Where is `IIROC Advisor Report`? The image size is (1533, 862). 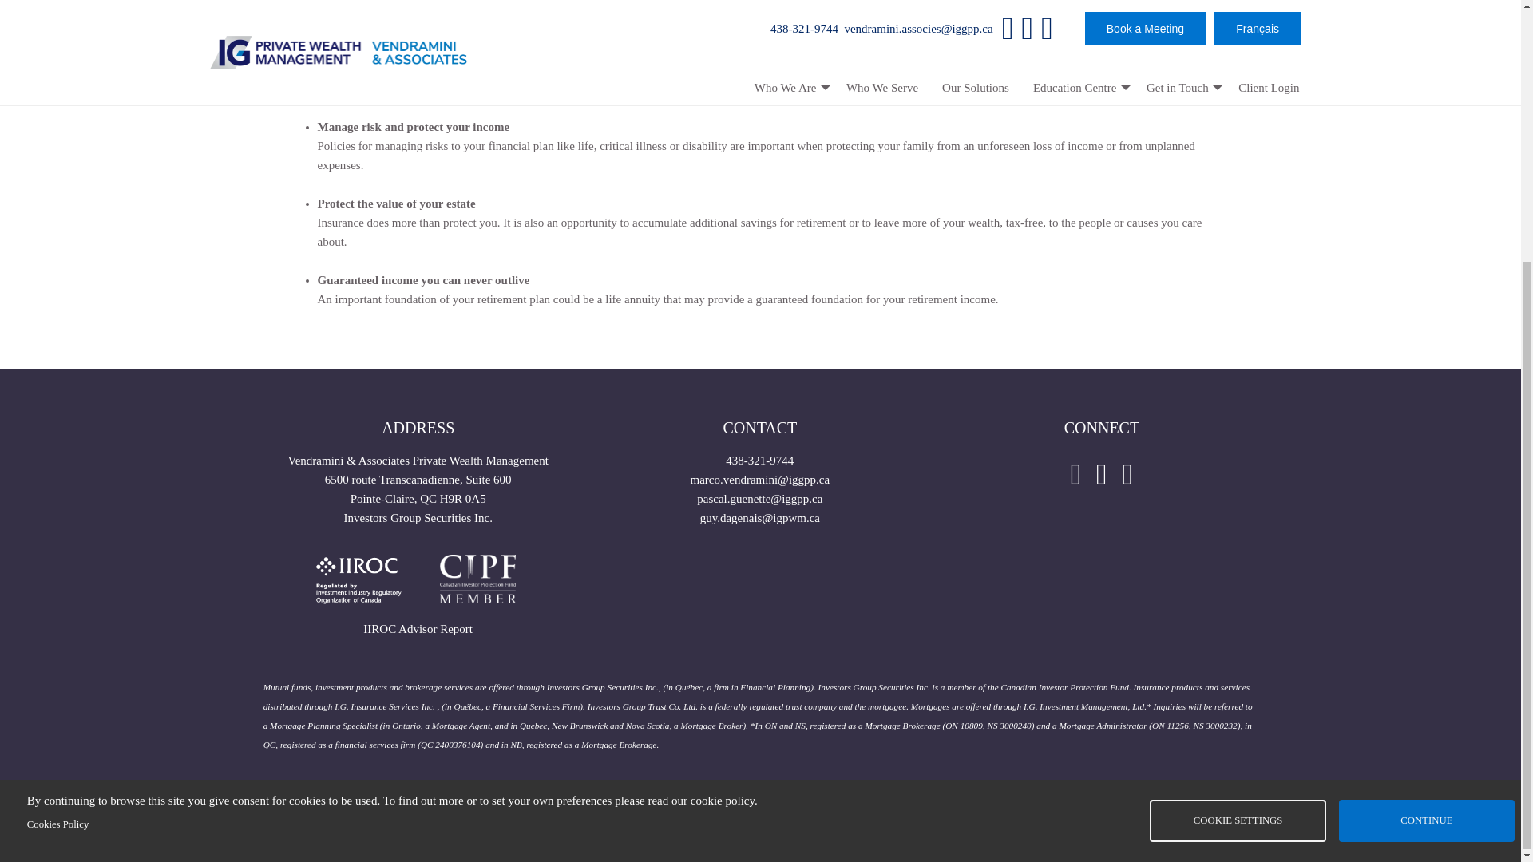 IIROC Advisor Report is located at coordinates (418, 628).